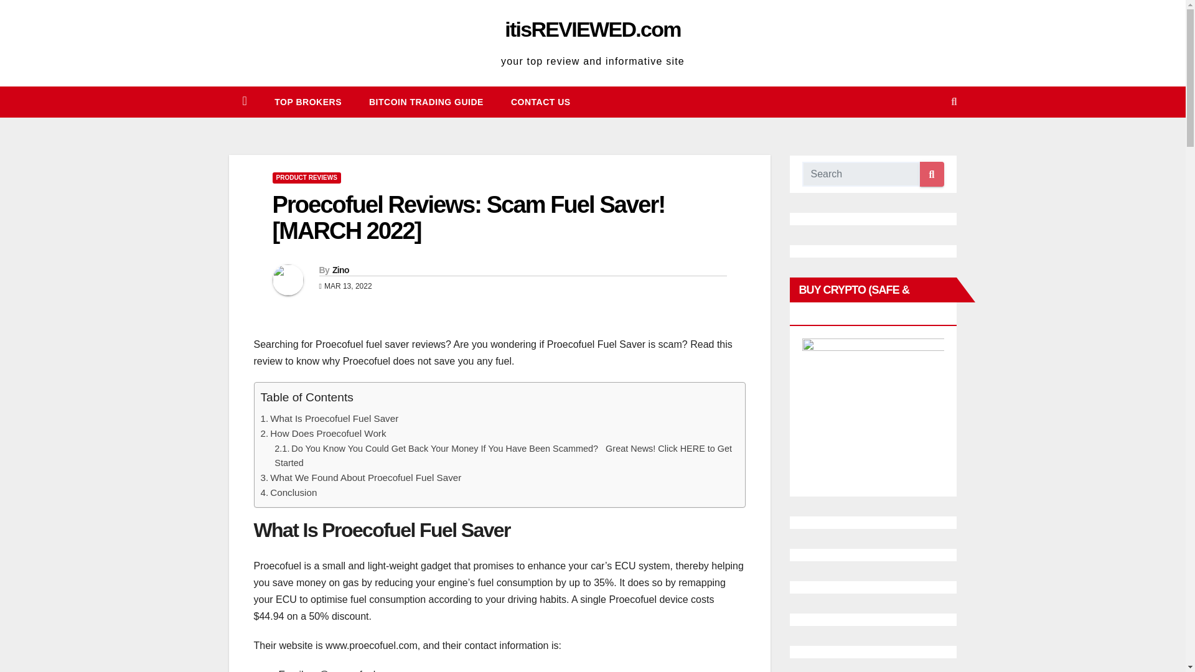 This screenshot has height=672, width=1195. Describe the element at coordinates (306, 177) in the screenshot. I see `PRODUCT REVIEWS` at that location.